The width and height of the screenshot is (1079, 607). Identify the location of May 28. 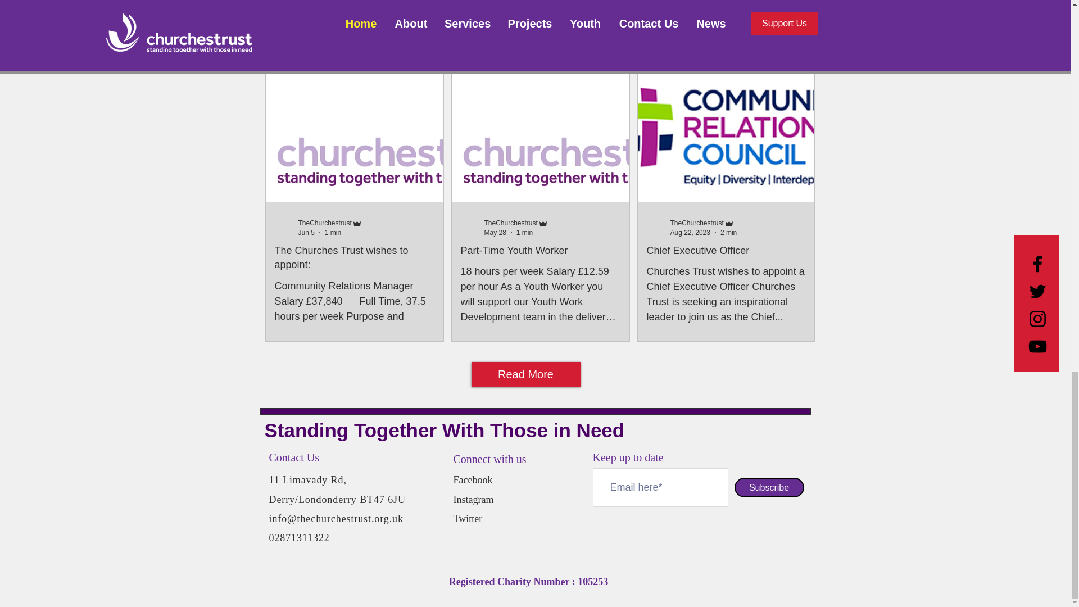
(495, 233).